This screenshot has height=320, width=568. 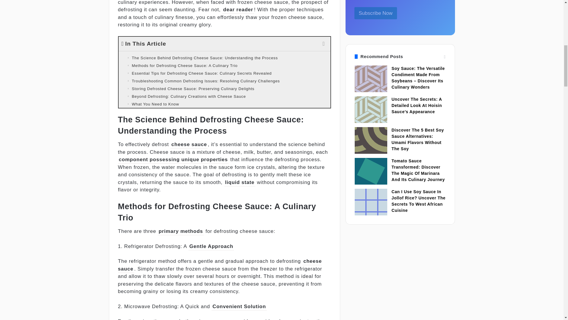 I want to click on What You Need to Know, so click(x=224, y=104).